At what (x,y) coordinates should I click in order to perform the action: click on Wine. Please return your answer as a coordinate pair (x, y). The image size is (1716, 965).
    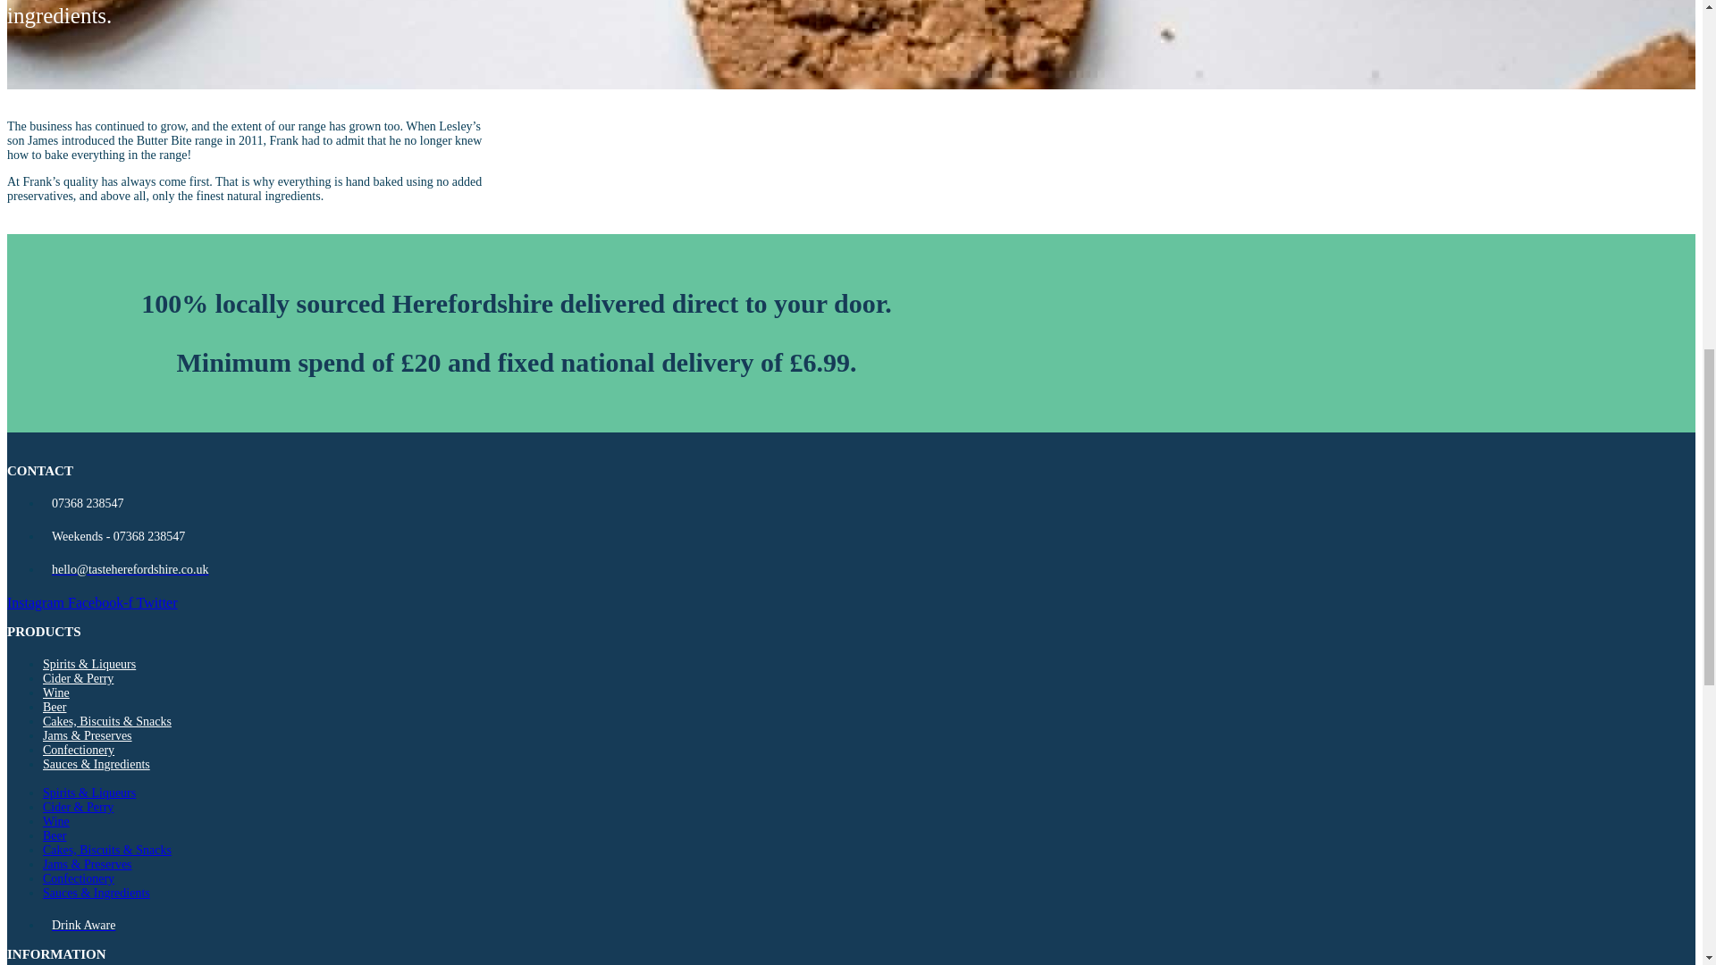
    Looking at the image, I should click on (56, 820).